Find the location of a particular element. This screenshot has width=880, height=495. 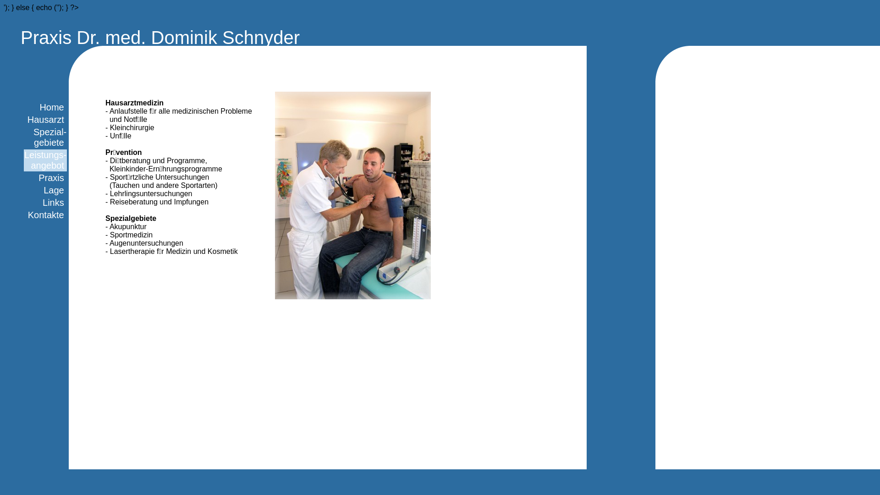

Praxis  is located at coordinates (52, 178).